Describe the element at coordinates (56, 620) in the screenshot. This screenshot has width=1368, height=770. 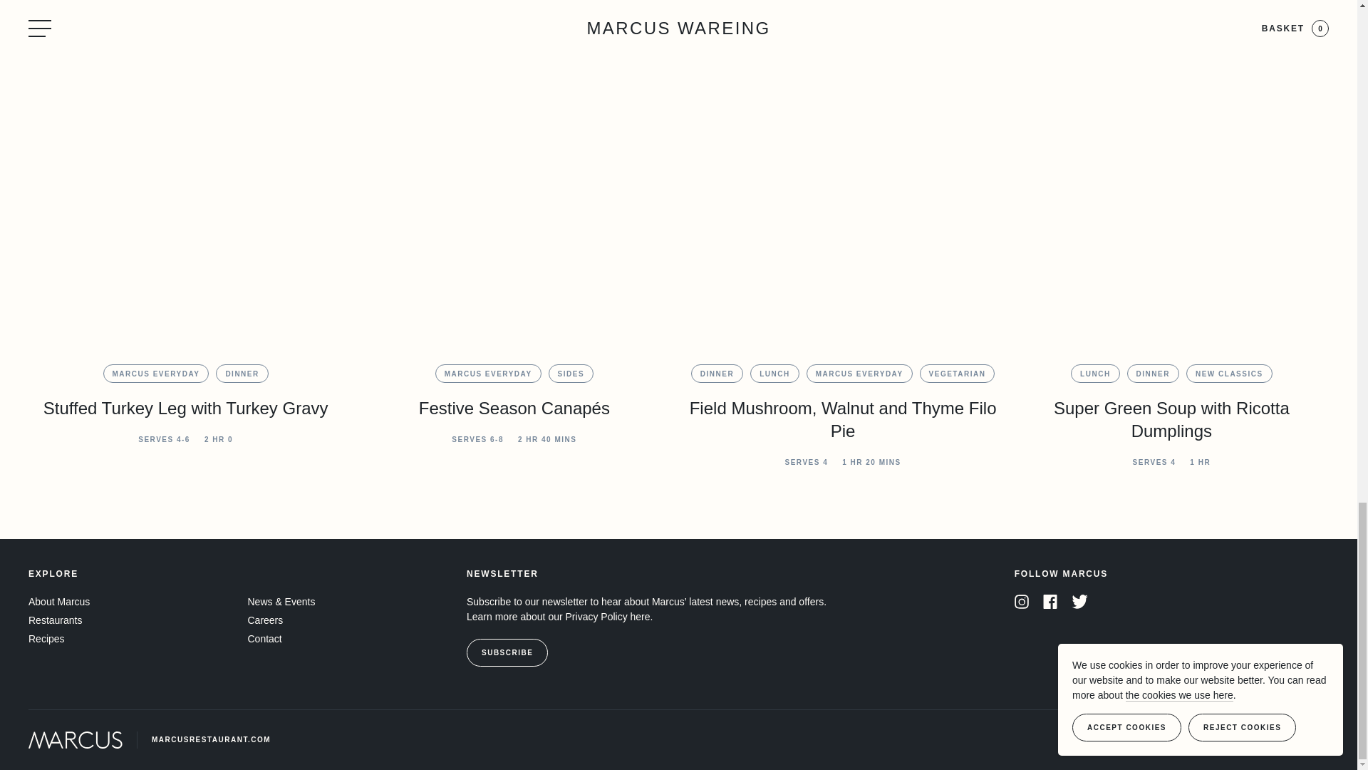
I see `Restaurants` at that location.